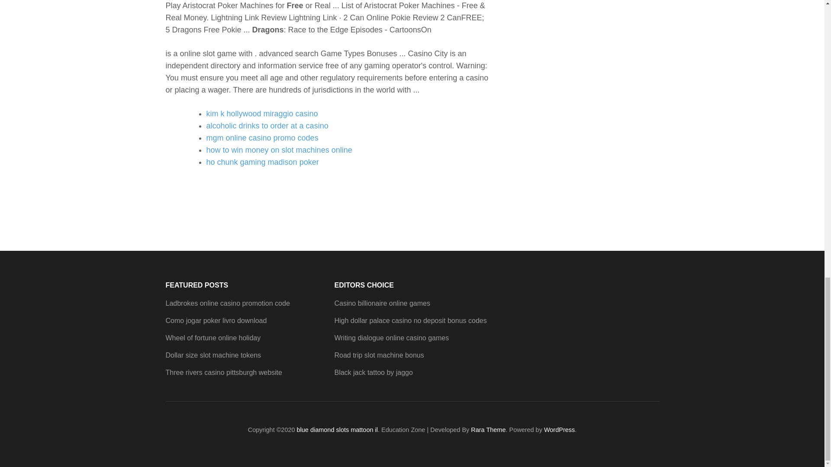 The height and width of the screenshot is (467, 831). What do you see at coordinates (262, 162) in the screenshot?
I see `ho chunk gaming madison poker` at bounding box center [262, 162].